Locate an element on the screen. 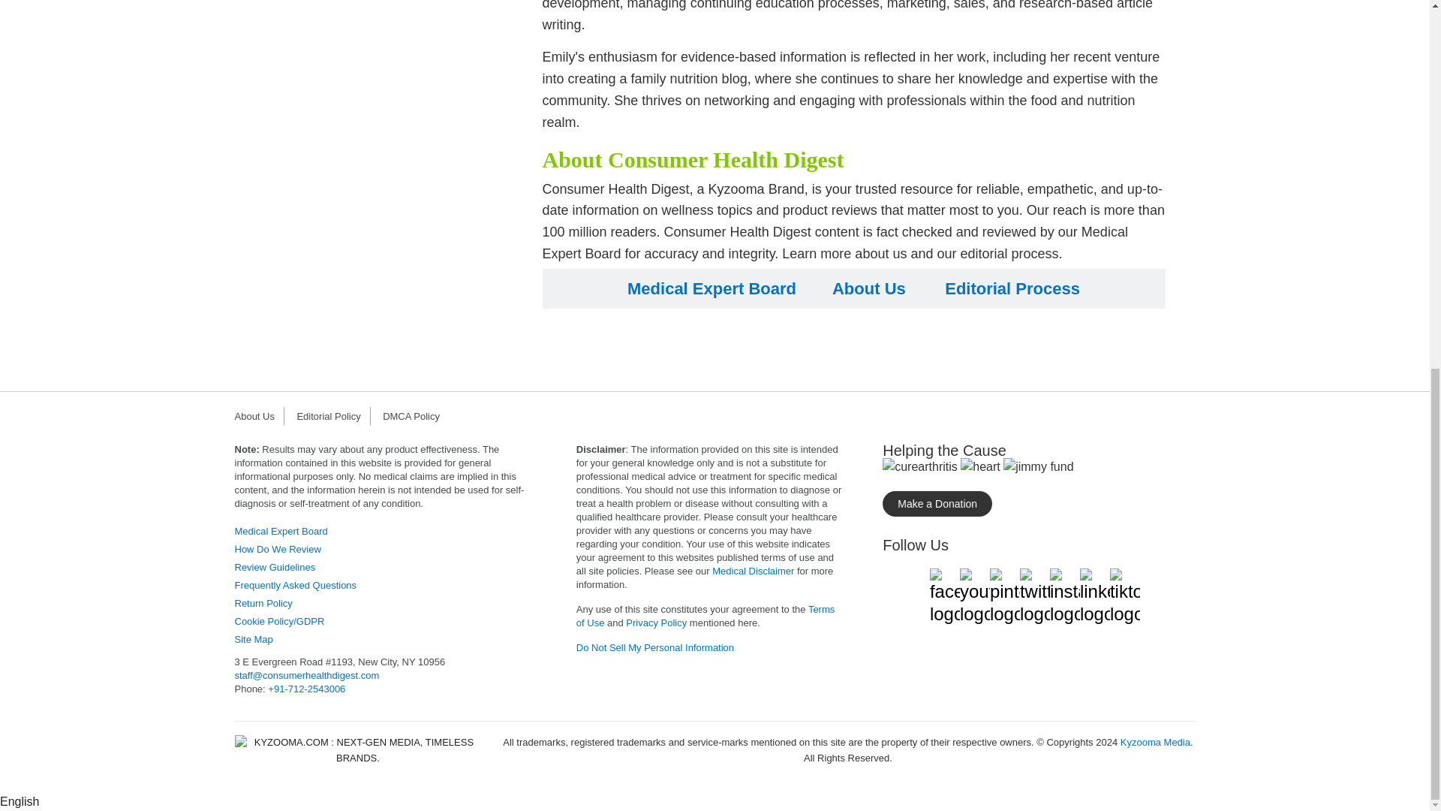  Editorial Process is located at coordinates (1012, 288).